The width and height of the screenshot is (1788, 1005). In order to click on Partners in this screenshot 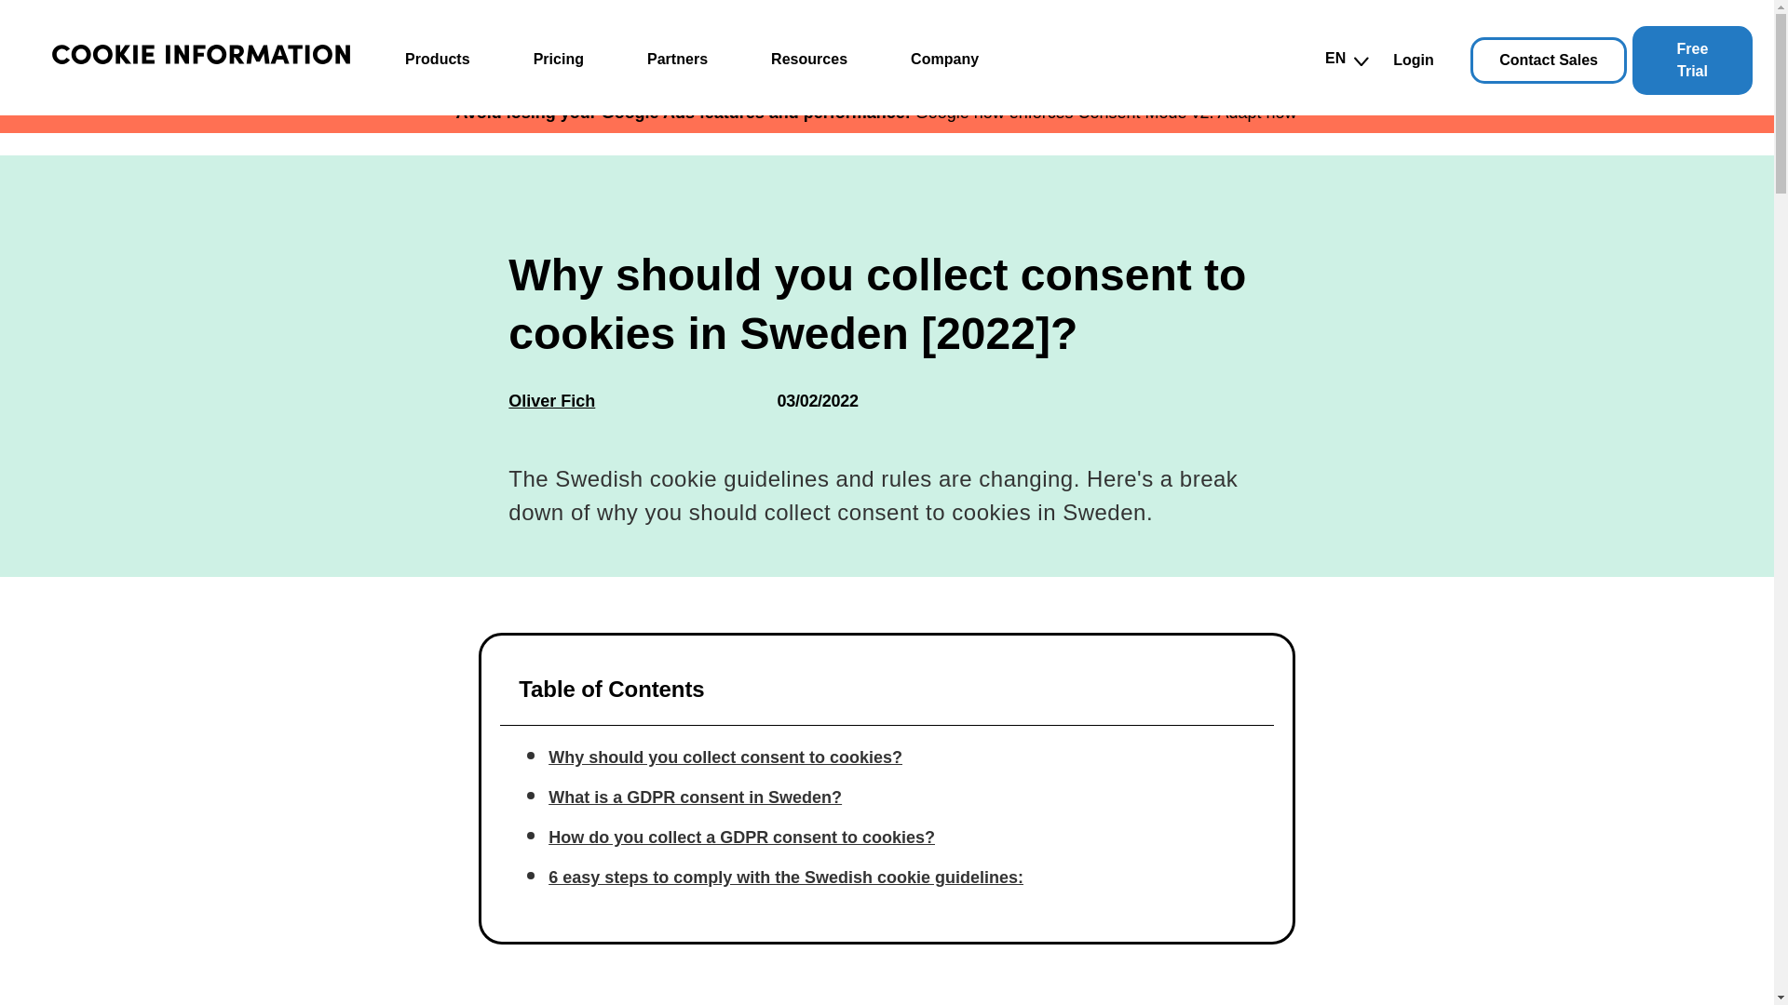, I will do `click(678, 59)`.